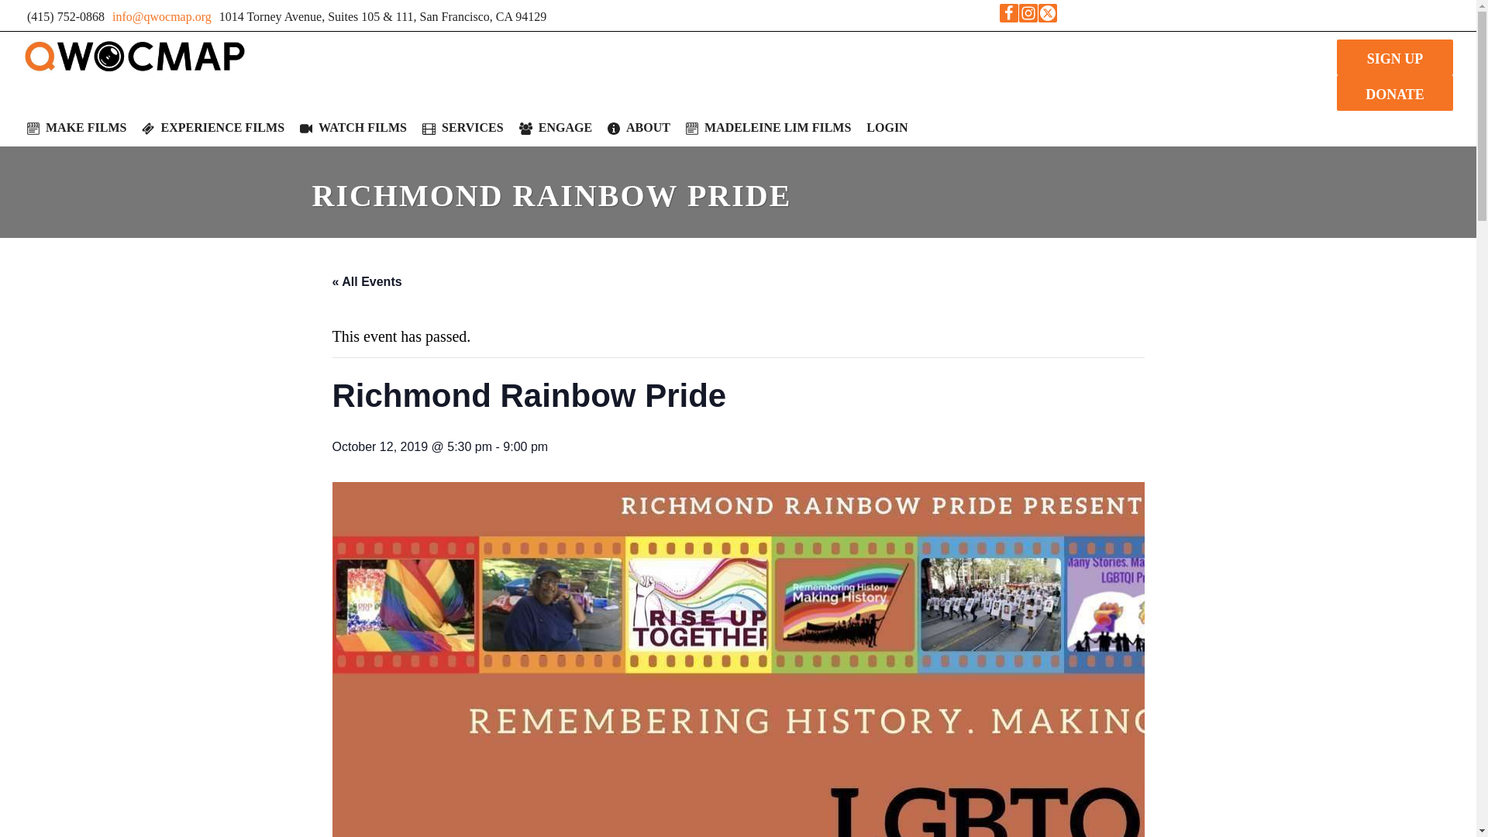  What do you see at coordinates (1395, 93) in the screenshot?
I see `DONATE` at bounding box center [1395, 93].